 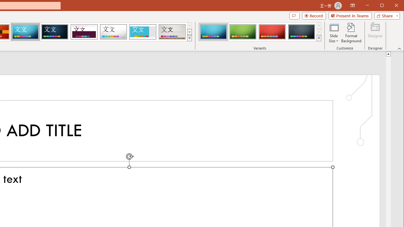 What do you see at coordinates (113, 32) in the screenshot?
I see `Droplet` at bounding box center [113, 32].